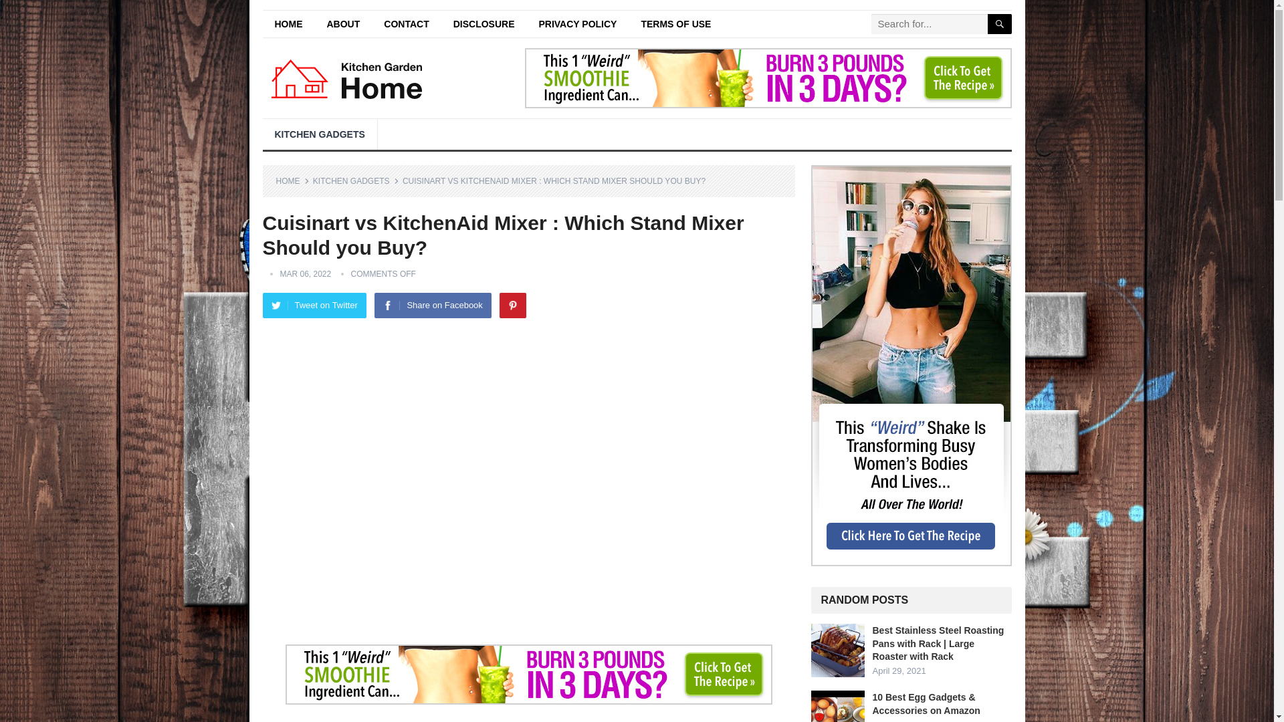 This screenshot has height=722, width=1284. I want to click on PRIVACY POLICY, so click(578, 24).